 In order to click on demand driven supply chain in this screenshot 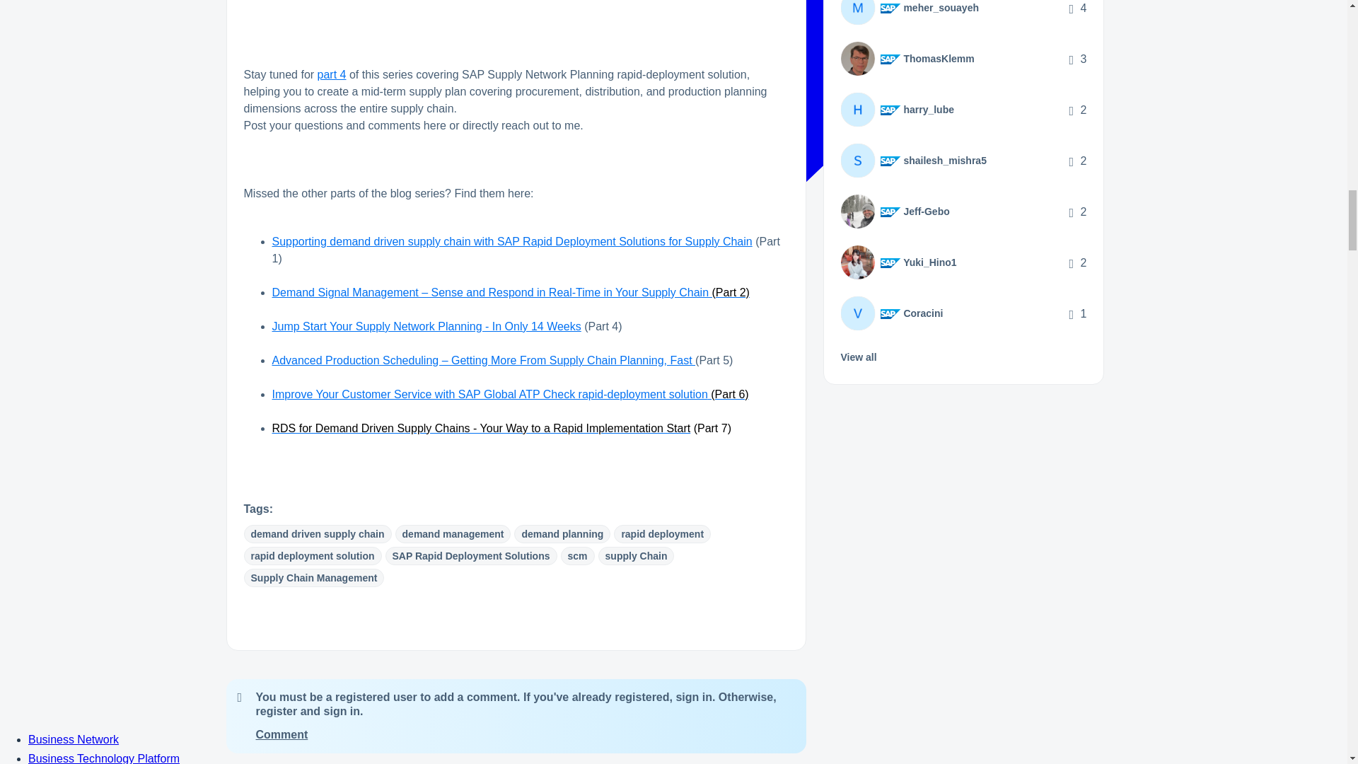, I will do `click(317, 533)`.